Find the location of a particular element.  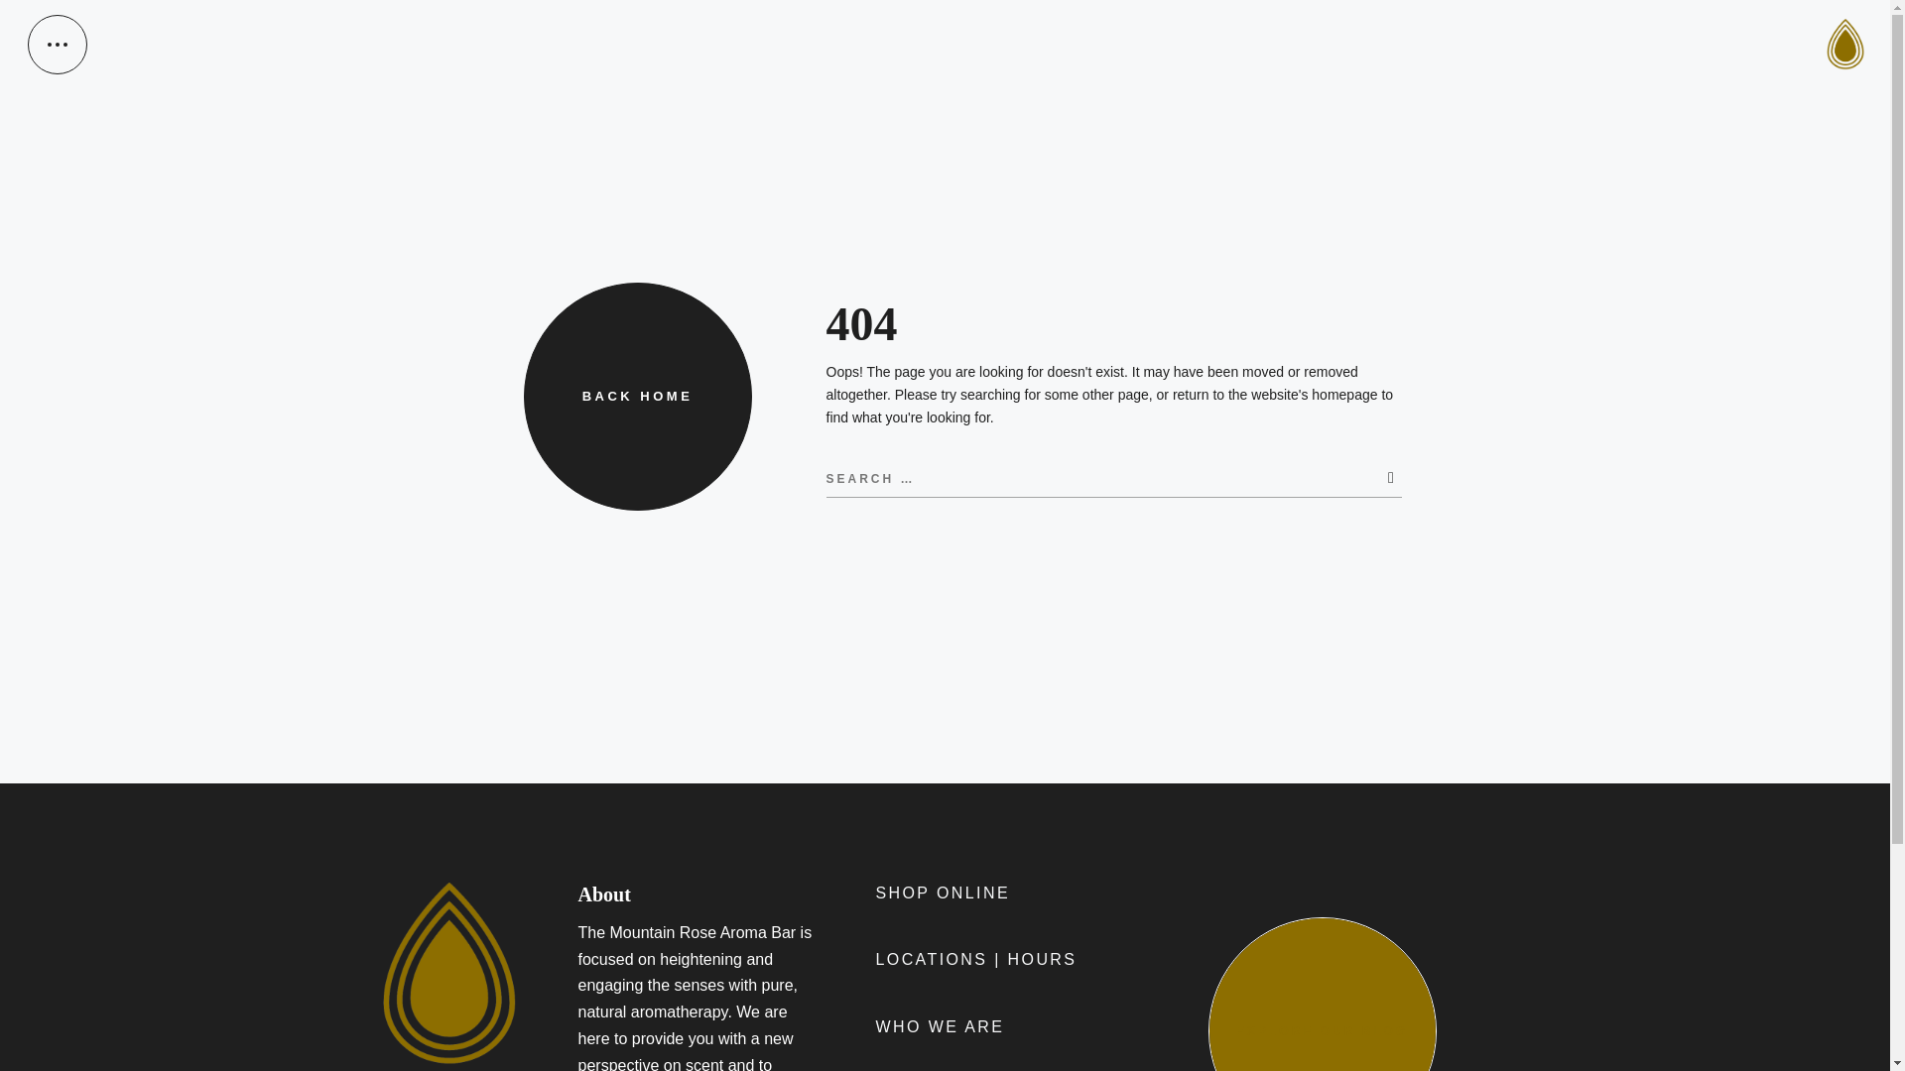

EXPLORE OUR BLOG is located at coordinates (1322, 994).